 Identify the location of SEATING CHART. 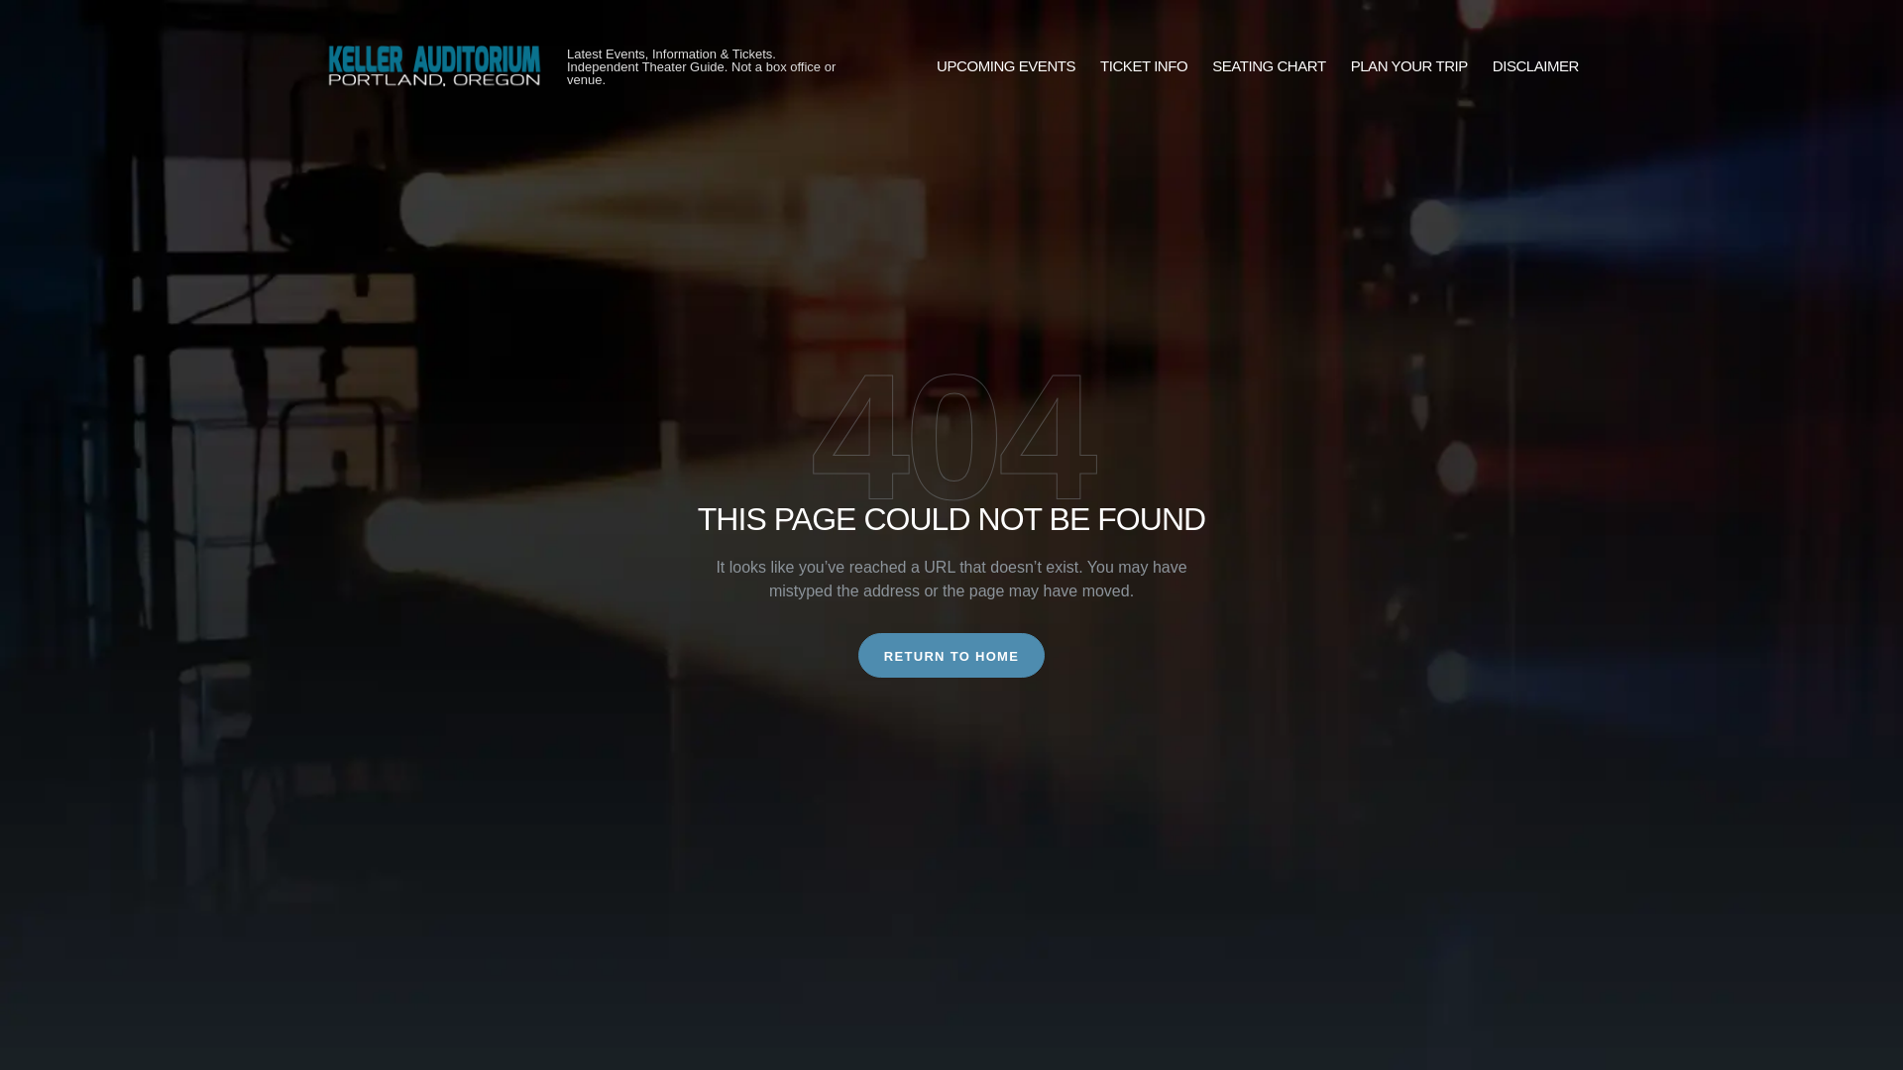
(1269, 66).